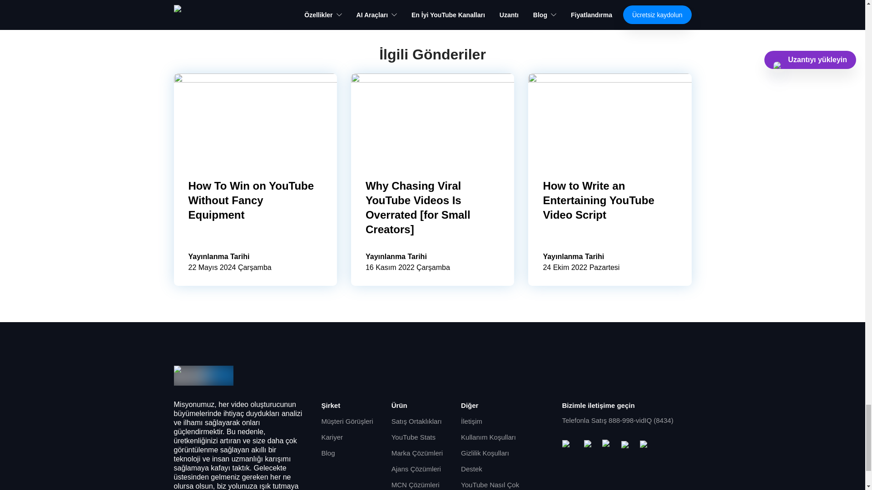 This screenshot has height=490, width=872. What do you see at coordinates (608, 445) in the screenshot?
I see `Instagram` at bounding box center [608, 445].